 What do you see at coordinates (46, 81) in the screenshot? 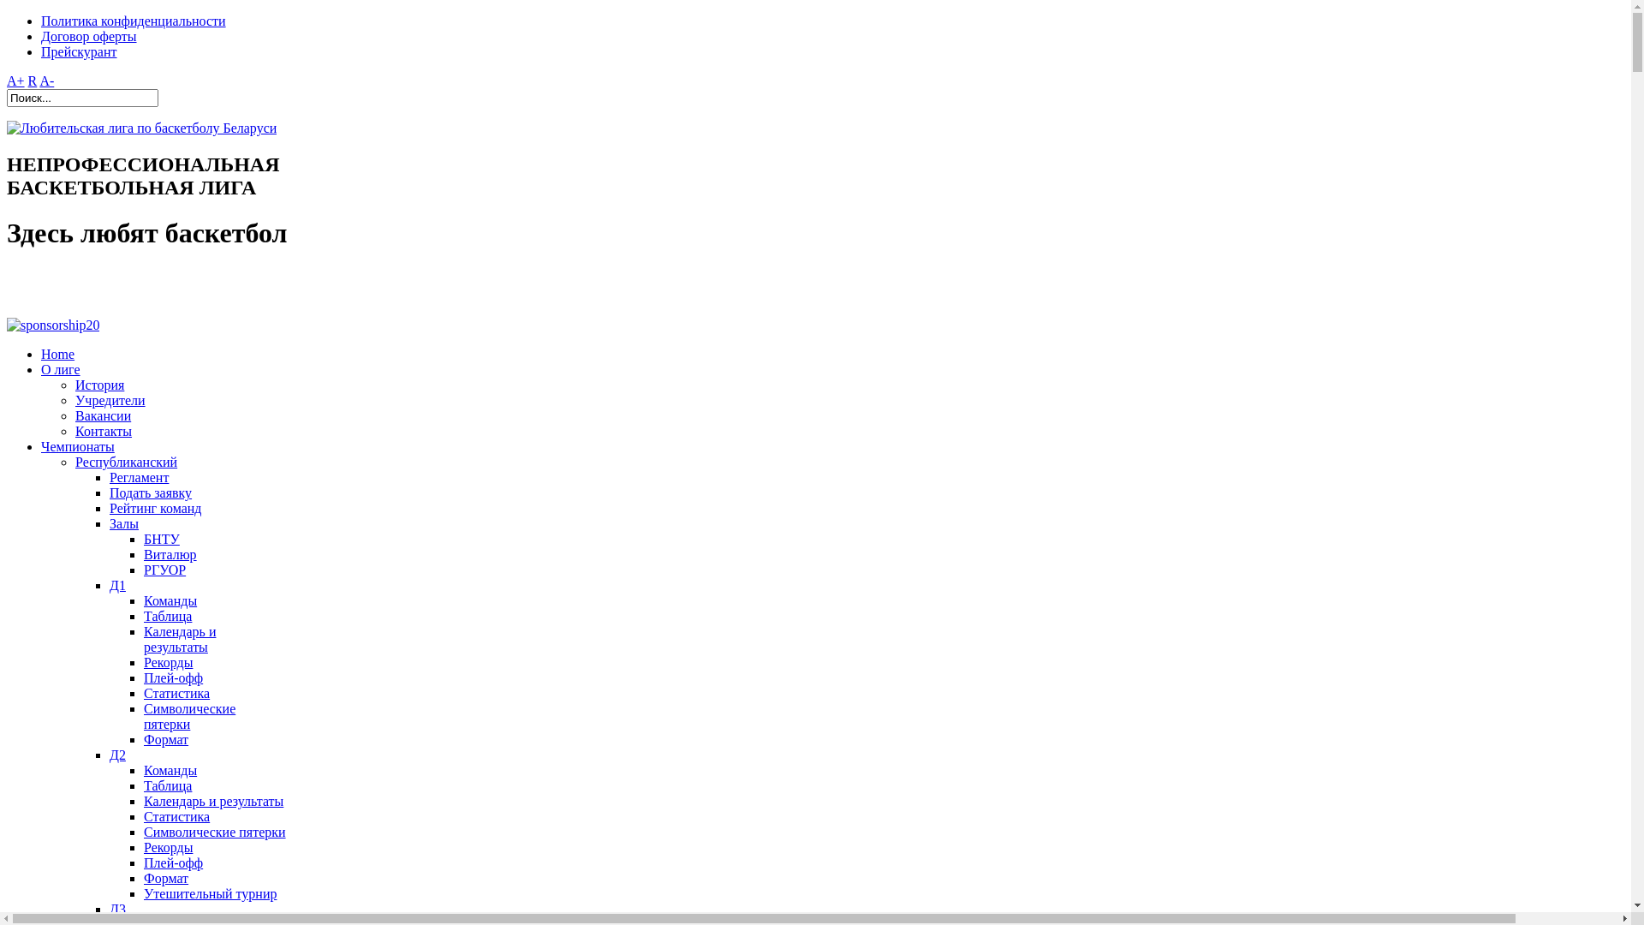
I see `A-` at bounding box center [46, 81].